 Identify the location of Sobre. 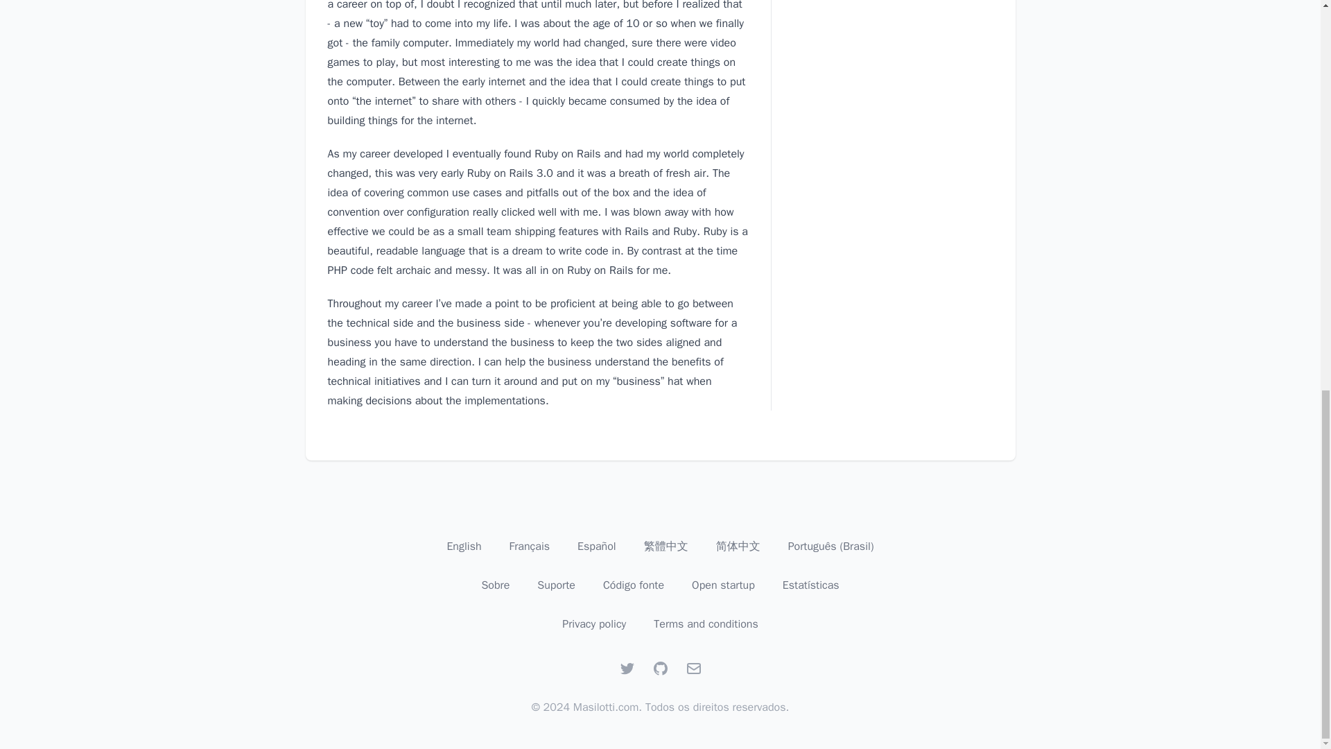
(495, 585).